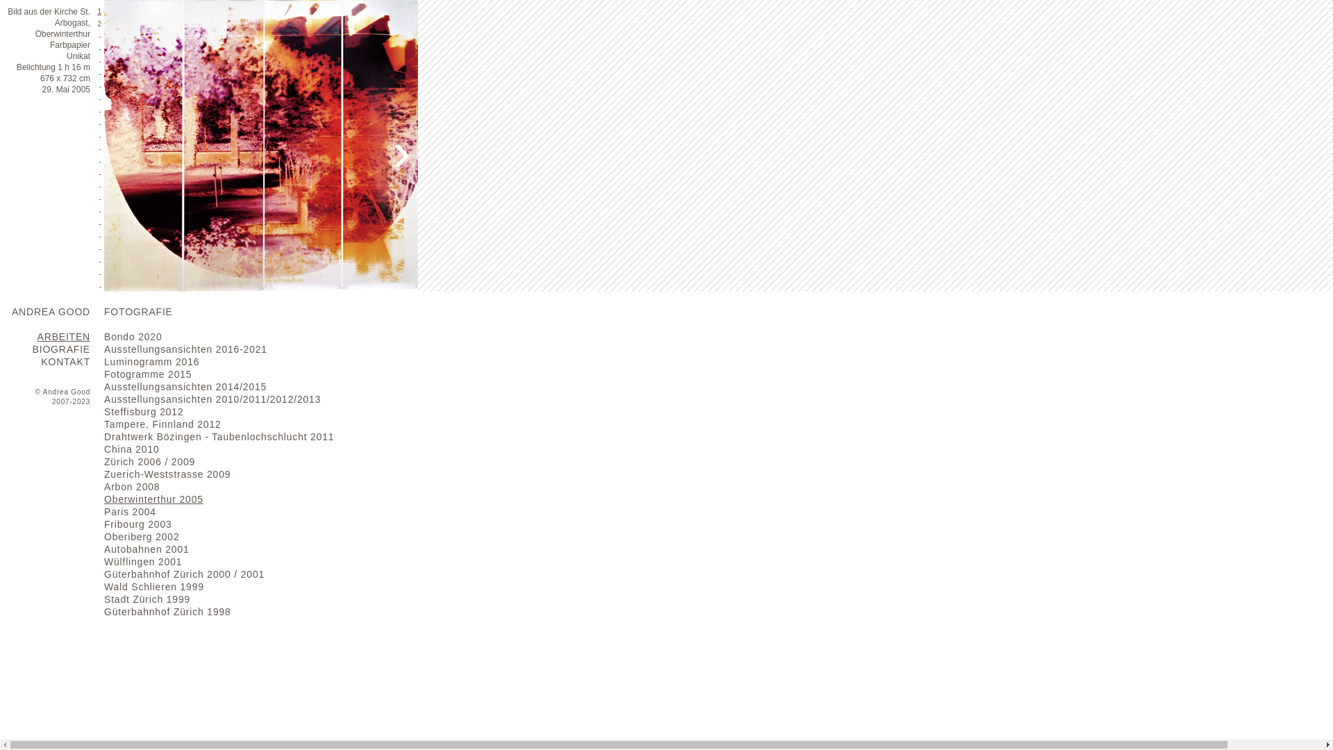 This screenshot has width=1333, height=750. What do you see at coordinates (138, 524) in the screenshot?
I see `Fribourg 2003` at bounding box center [138, 524].